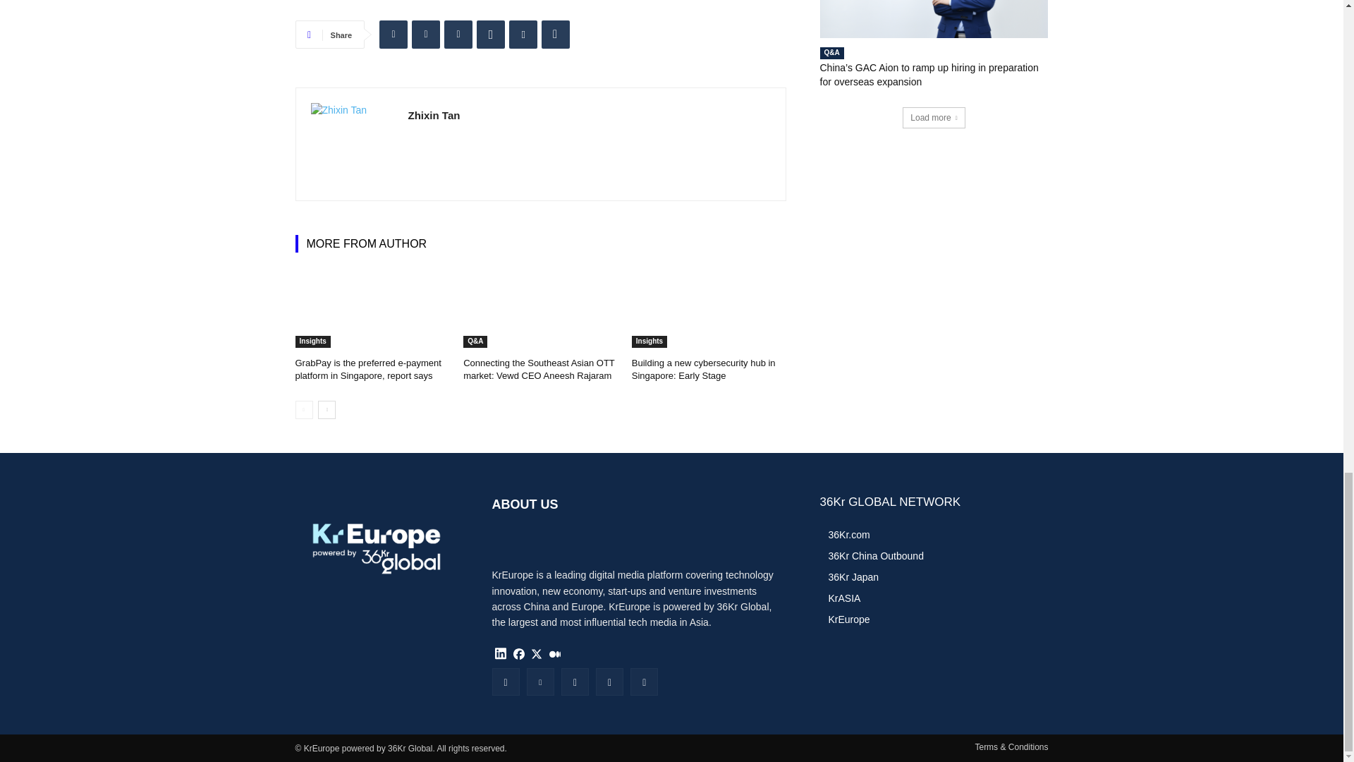 This screenshot has height=762, width=1354. What do you see at coordinates (458, 35) in the screenshot?
I see `Facebook` at bounding box center [458, 35].